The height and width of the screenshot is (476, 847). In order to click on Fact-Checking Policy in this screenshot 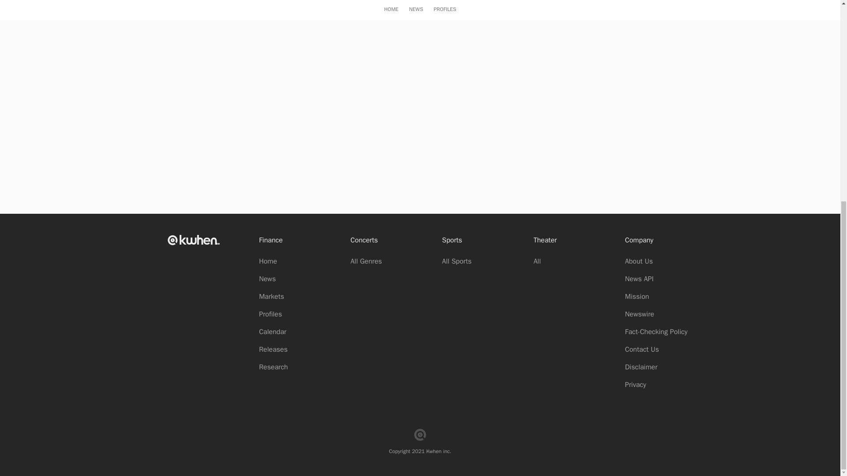, I will do `click(656, 331)`.